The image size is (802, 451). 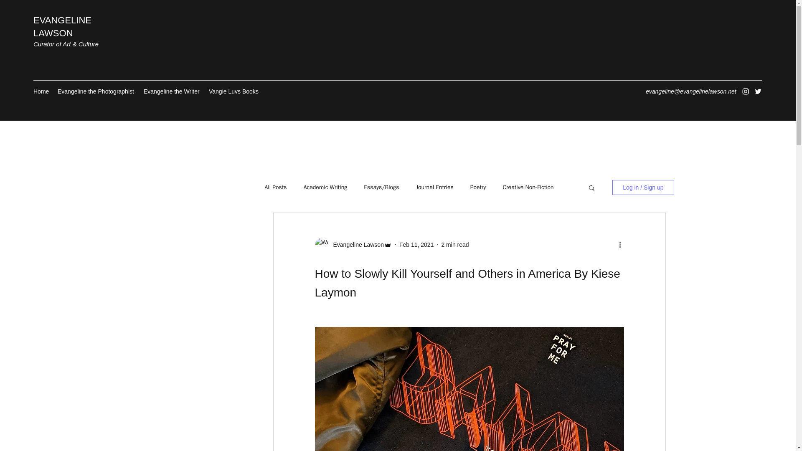 I want to click on Creative Non-Fiction, so click(x=528, y=187).